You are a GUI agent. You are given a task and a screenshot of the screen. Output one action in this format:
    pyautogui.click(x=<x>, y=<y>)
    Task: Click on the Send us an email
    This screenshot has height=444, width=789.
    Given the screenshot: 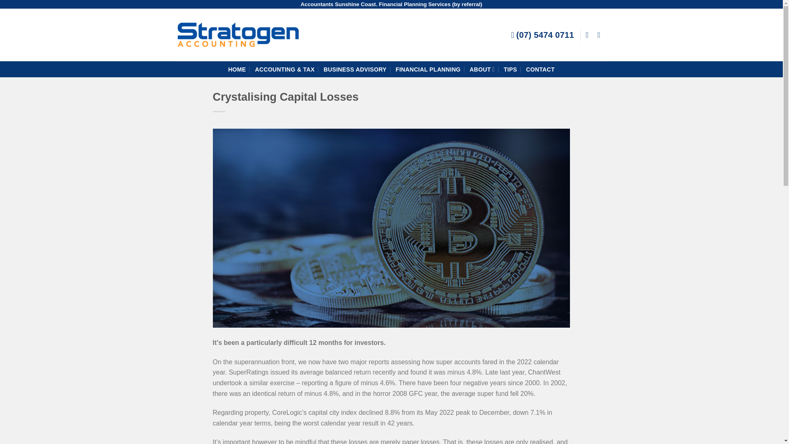 What is the action you would take?
    pyautogui.click(x=601, y=35)
    